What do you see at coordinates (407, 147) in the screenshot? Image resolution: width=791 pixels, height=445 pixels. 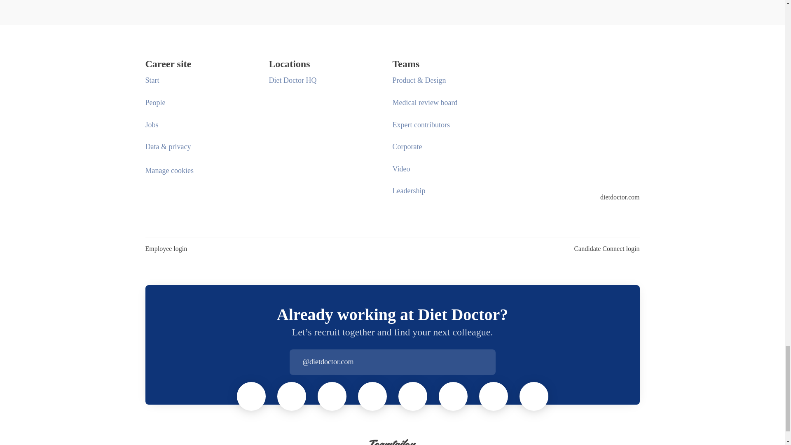 I see `Corporate` at bounding box center [407, 147].